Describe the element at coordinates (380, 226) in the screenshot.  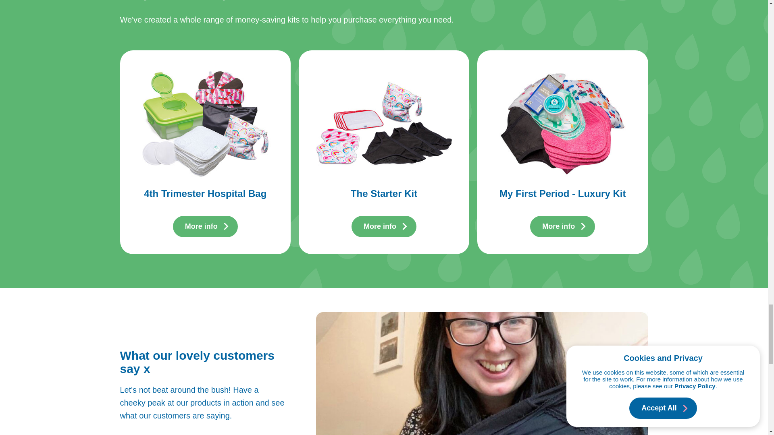
I see `More info` at that location.